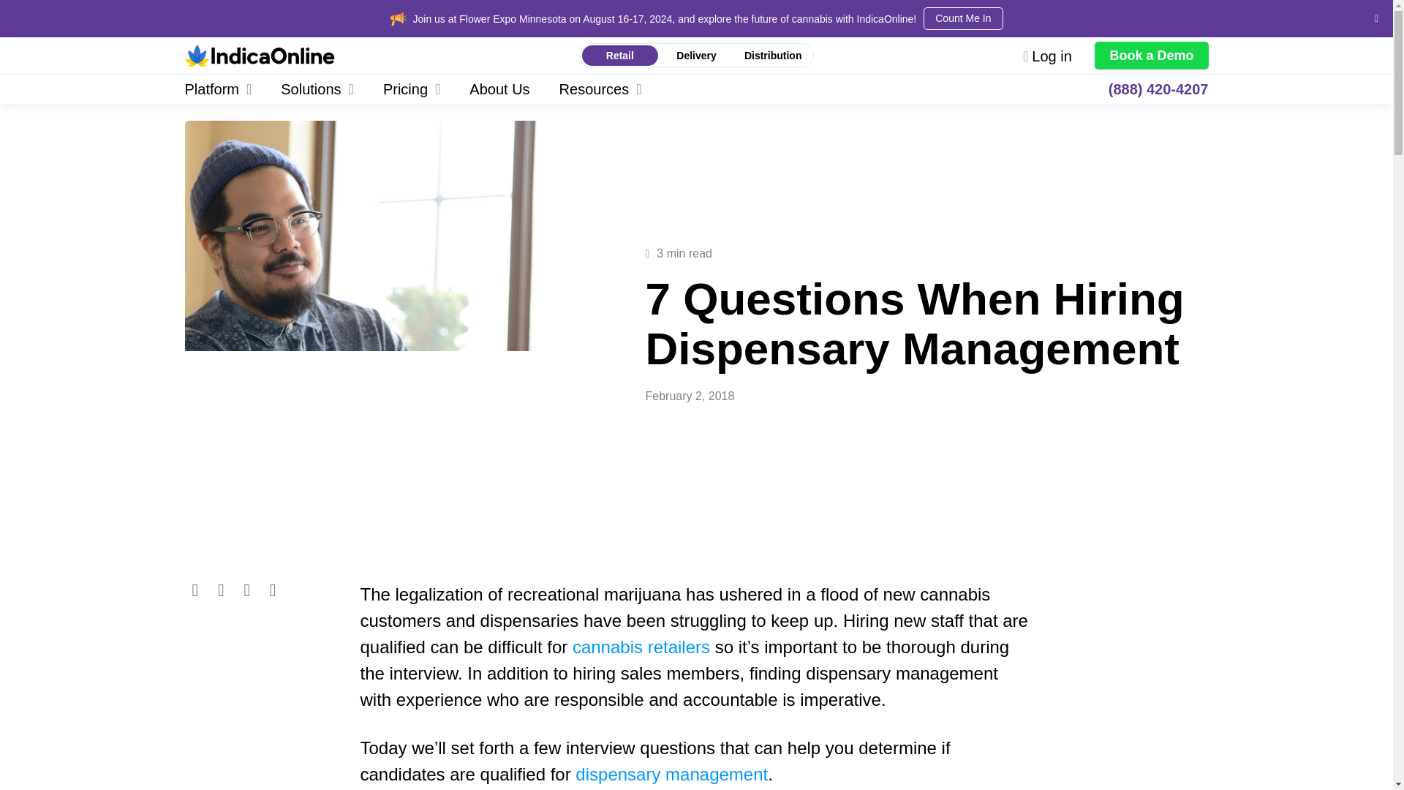 The width and height of the screenshot is (1404, 790). I want to click on Log in, so click(1047, 56).